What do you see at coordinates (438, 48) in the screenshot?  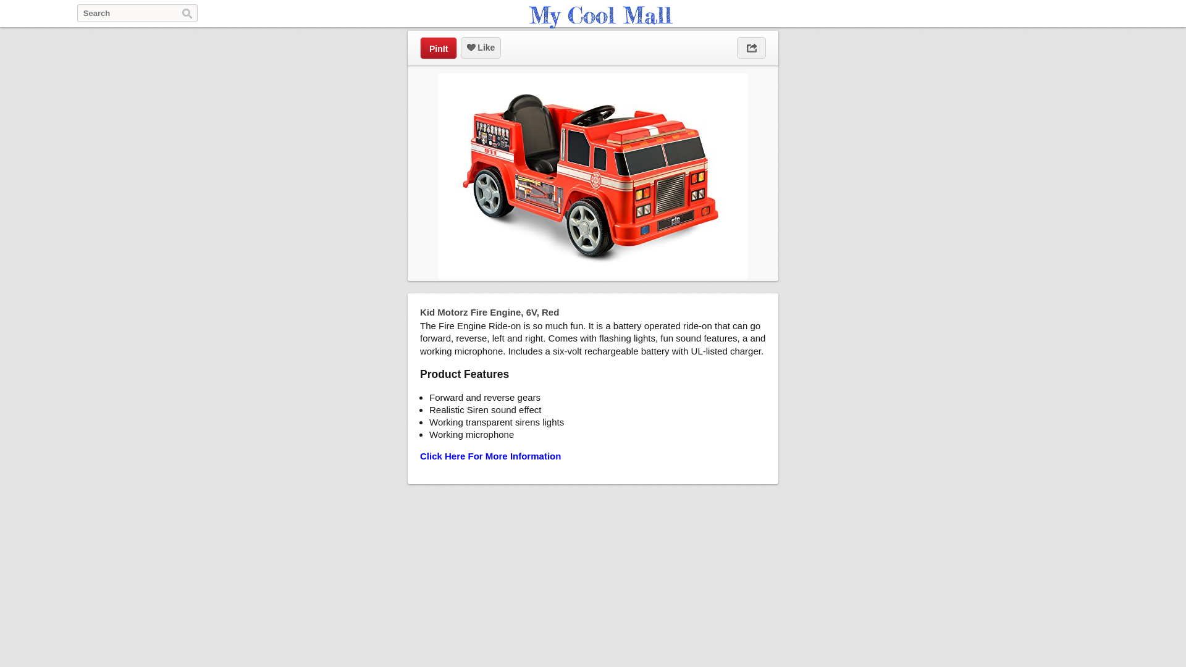 I see `PinIt` at bounding box center [438, 48].